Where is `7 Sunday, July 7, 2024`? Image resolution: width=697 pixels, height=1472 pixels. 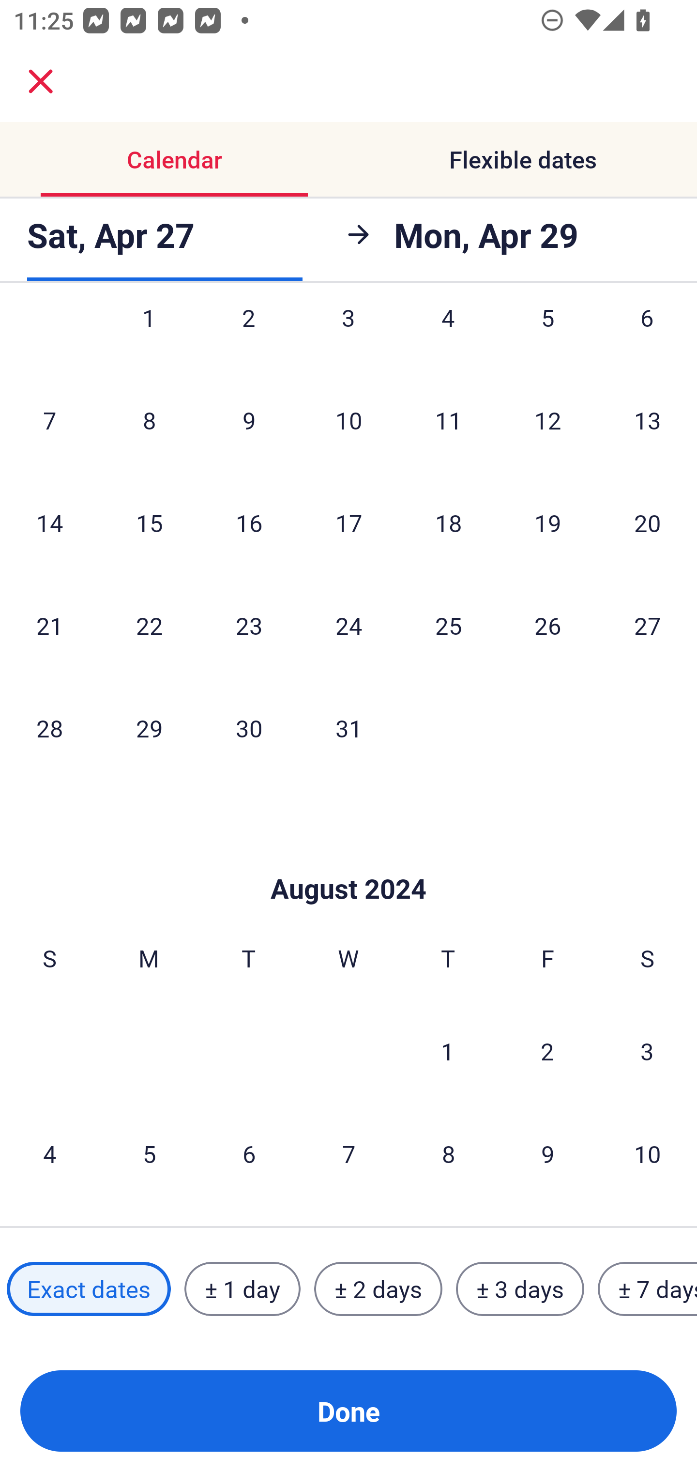 7 Sunday, July 7, 2024 is located at coordinates (49, 420).